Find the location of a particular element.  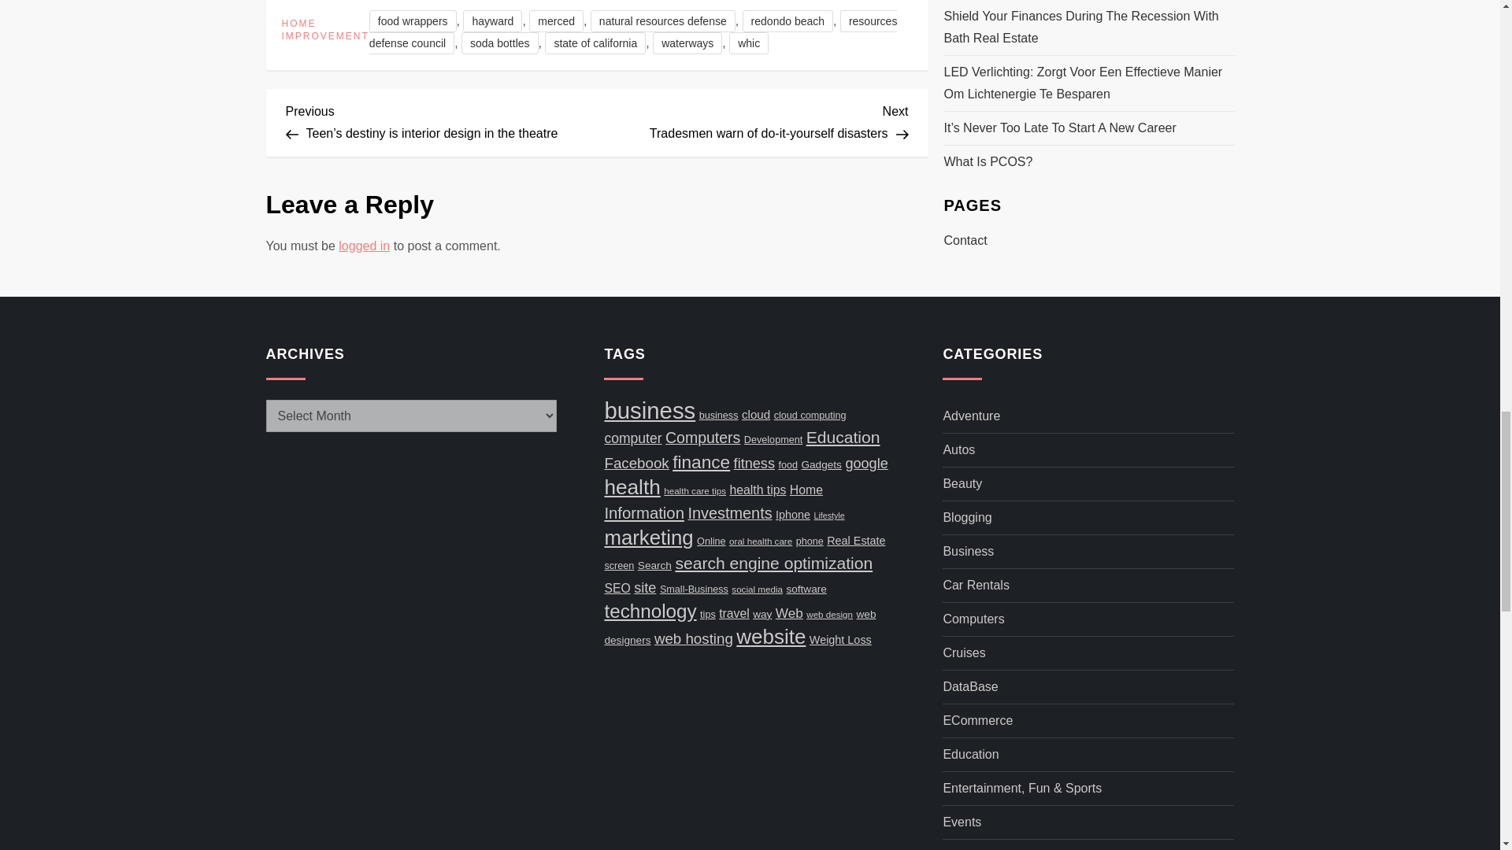

resources defense council is located at coordinates (556, 20).